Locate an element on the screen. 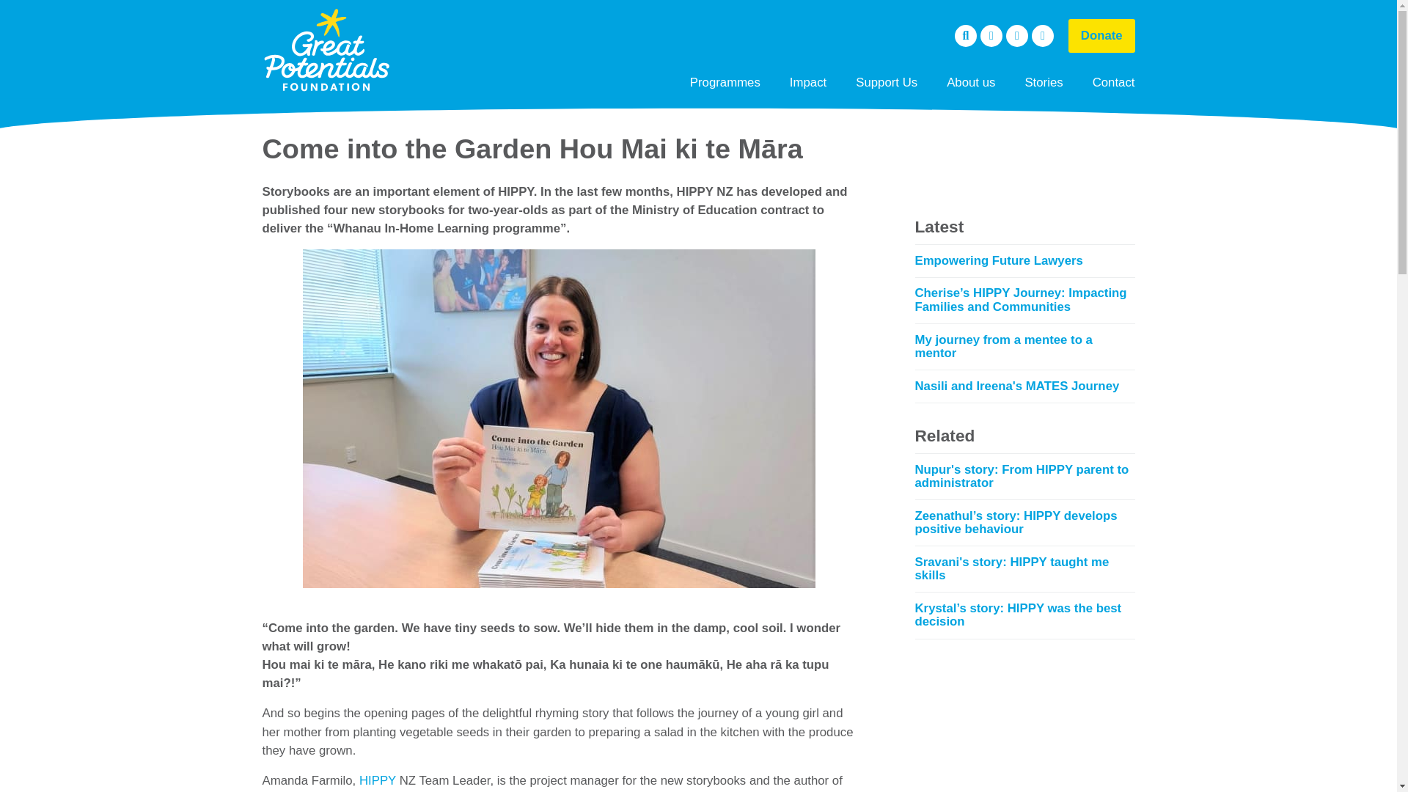 The width and height of the screenshot is (1408, 792). Programmes drop down menu is located at coordinates (725, 82).